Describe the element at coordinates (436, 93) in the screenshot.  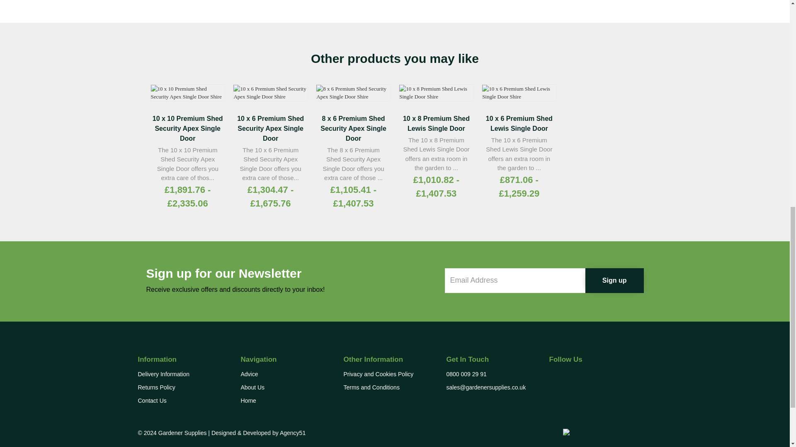
I see `10 x 8 Premium Shed Lewis Single Door  Shire` at that location.